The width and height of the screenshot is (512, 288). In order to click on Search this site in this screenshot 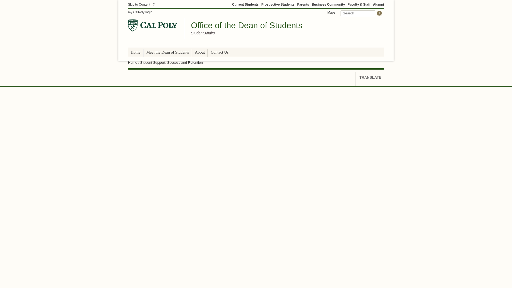, I will do `click(358, 13)`.